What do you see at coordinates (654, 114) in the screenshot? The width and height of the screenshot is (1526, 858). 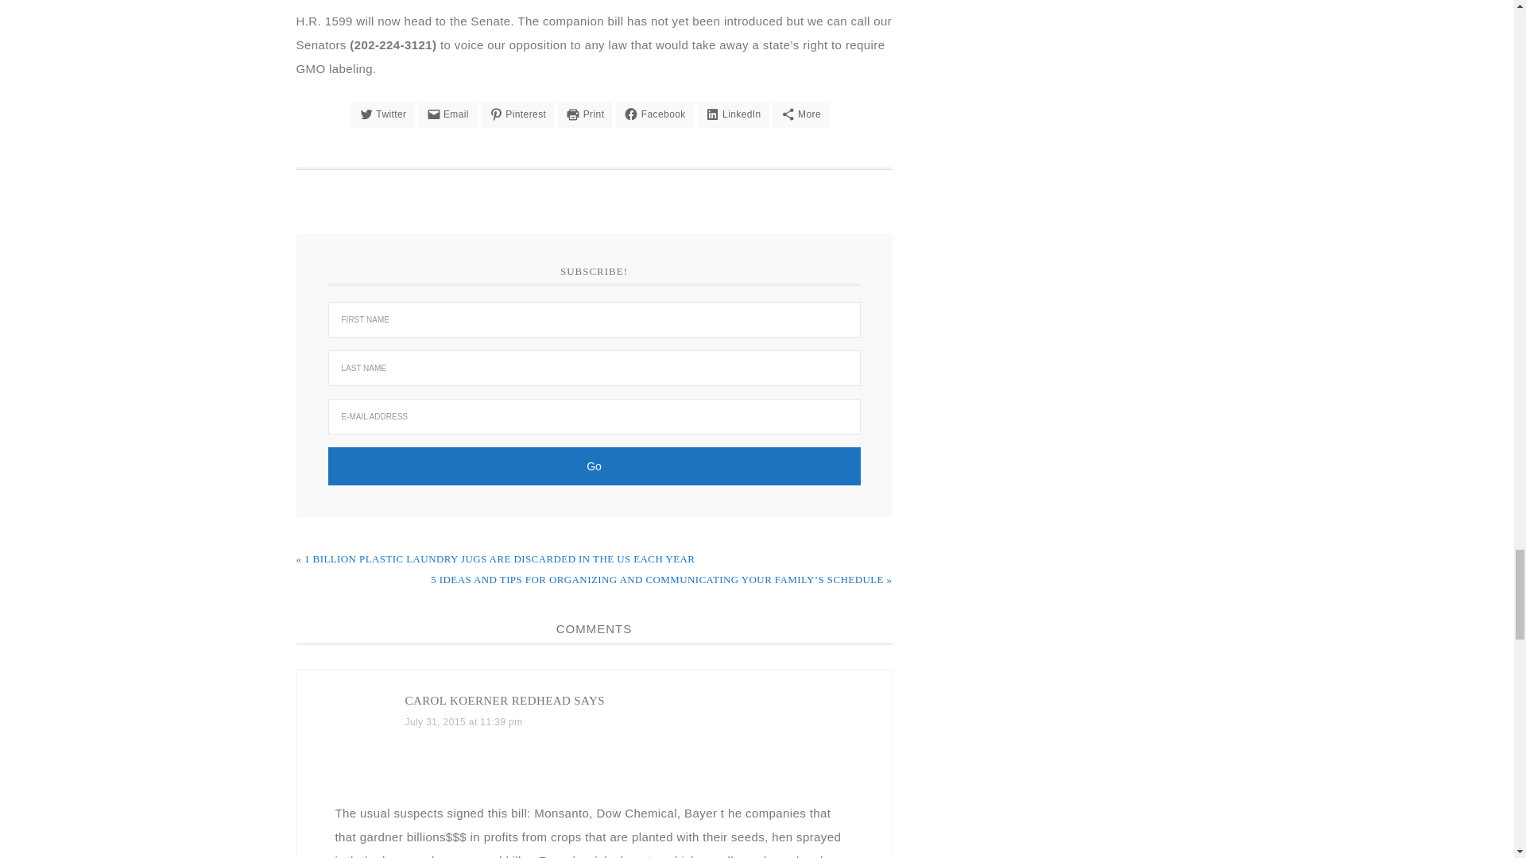 I see `Facebook` at bounding box center [654, 114].